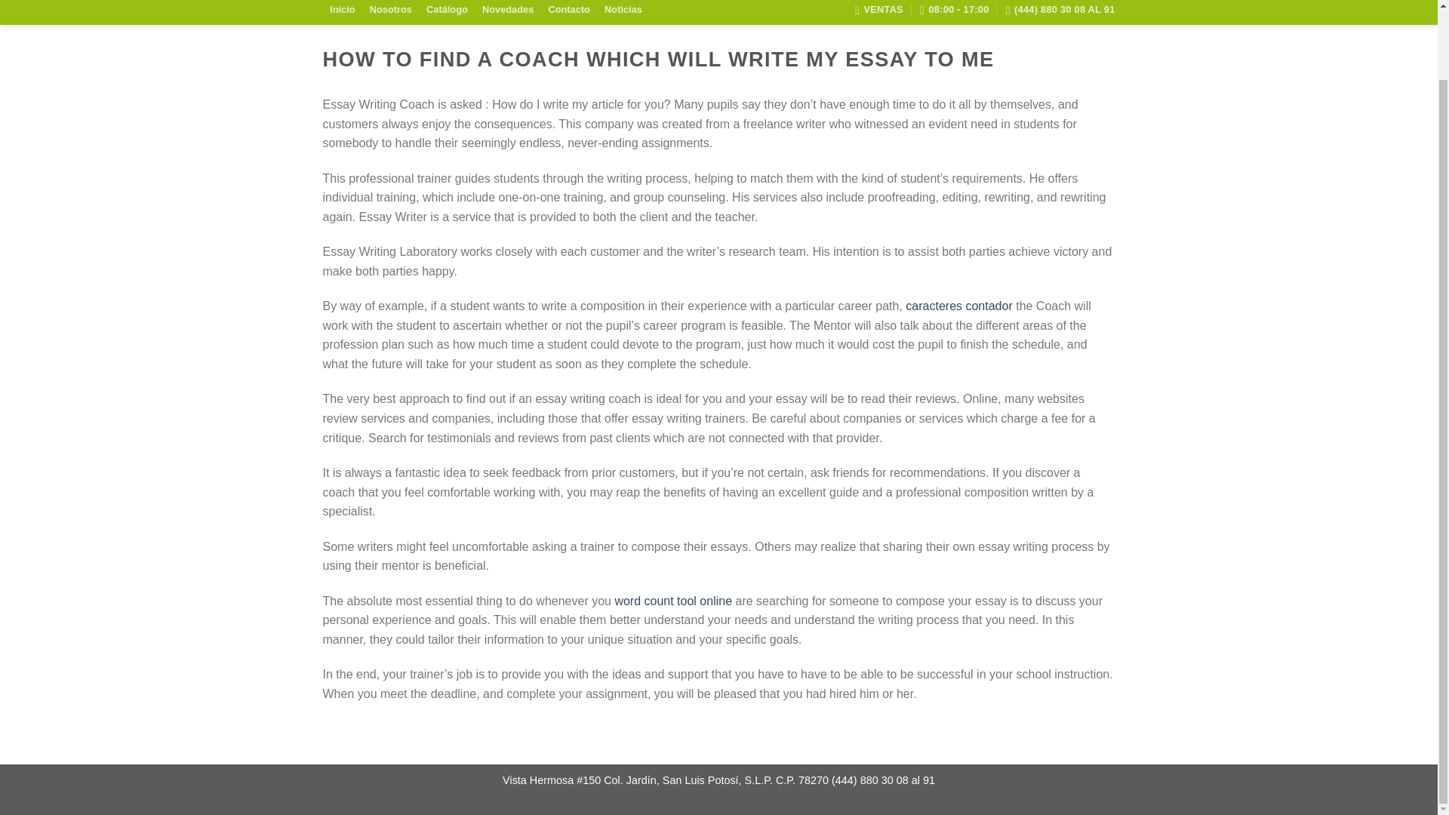  I want to click on word count tool online, so click(673, 601).